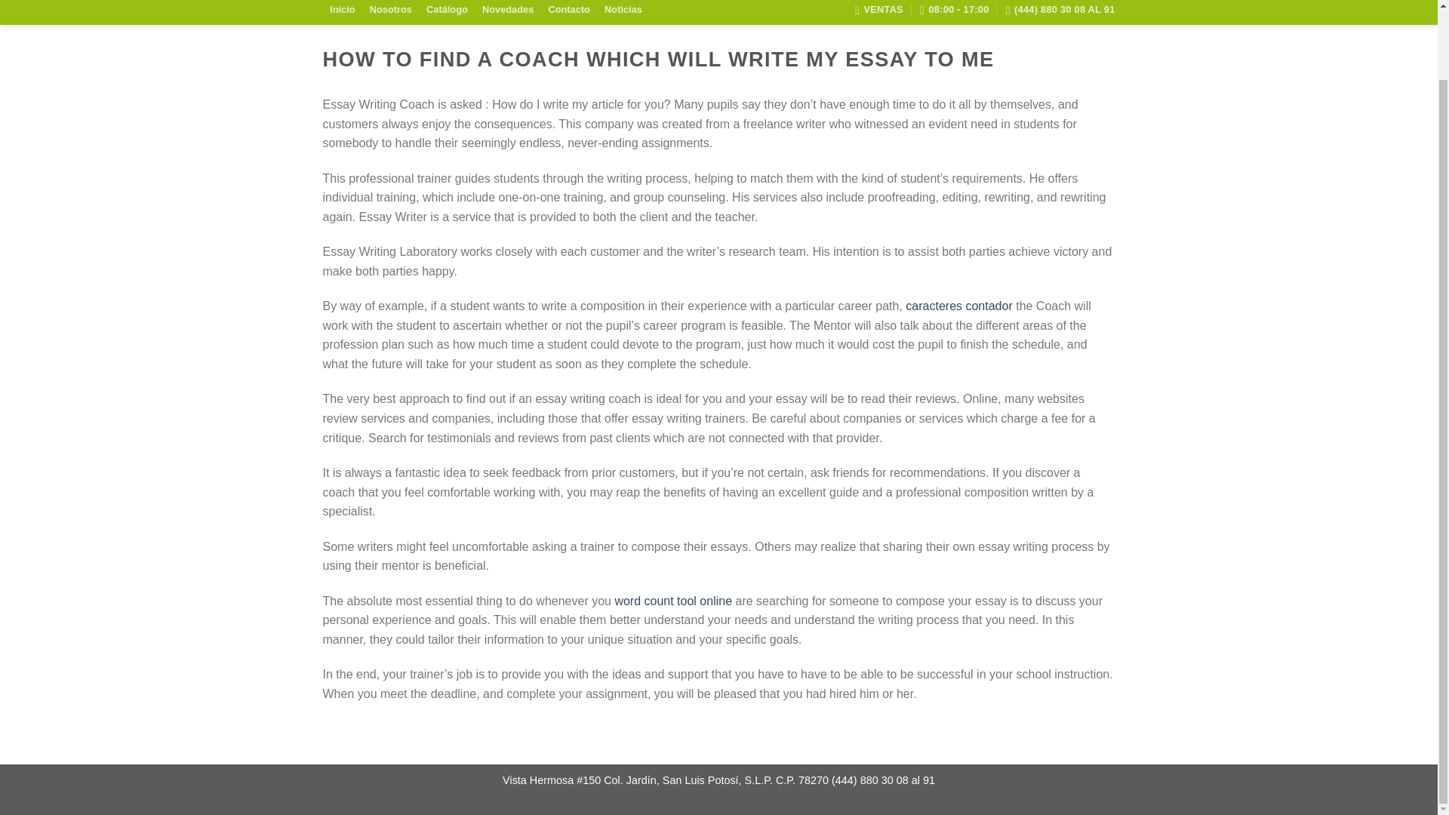  I want to click on word count tool online, so click(673, 601).